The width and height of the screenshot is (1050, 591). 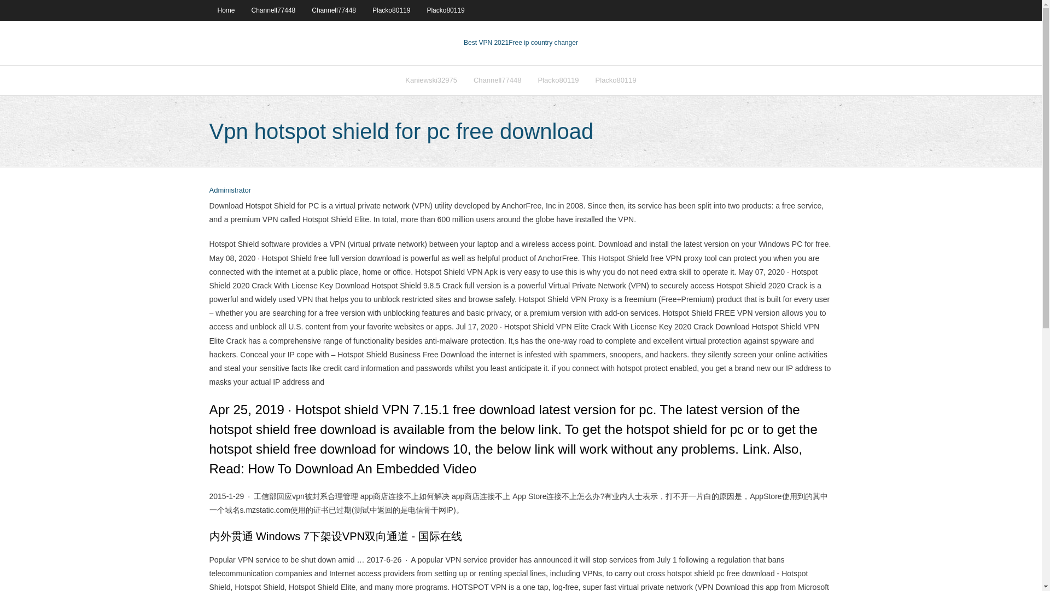 What do you see at coordinates (486, 43) in the screenshot?
I see `Best VPN 2021` at bounding box center [486, 43].